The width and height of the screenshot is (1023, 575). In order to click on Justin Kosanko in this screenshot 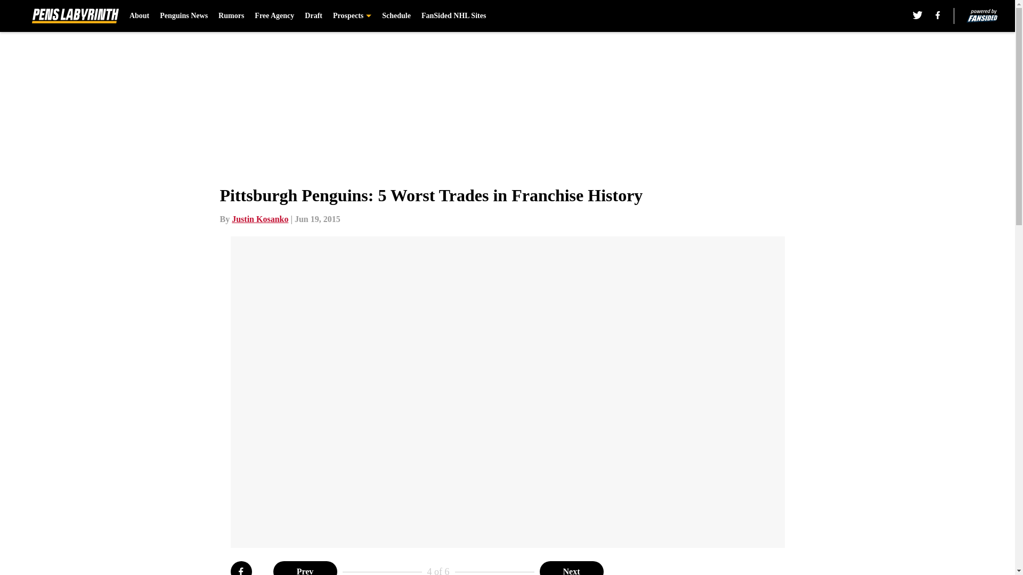, I will do `click(260, 219)`.